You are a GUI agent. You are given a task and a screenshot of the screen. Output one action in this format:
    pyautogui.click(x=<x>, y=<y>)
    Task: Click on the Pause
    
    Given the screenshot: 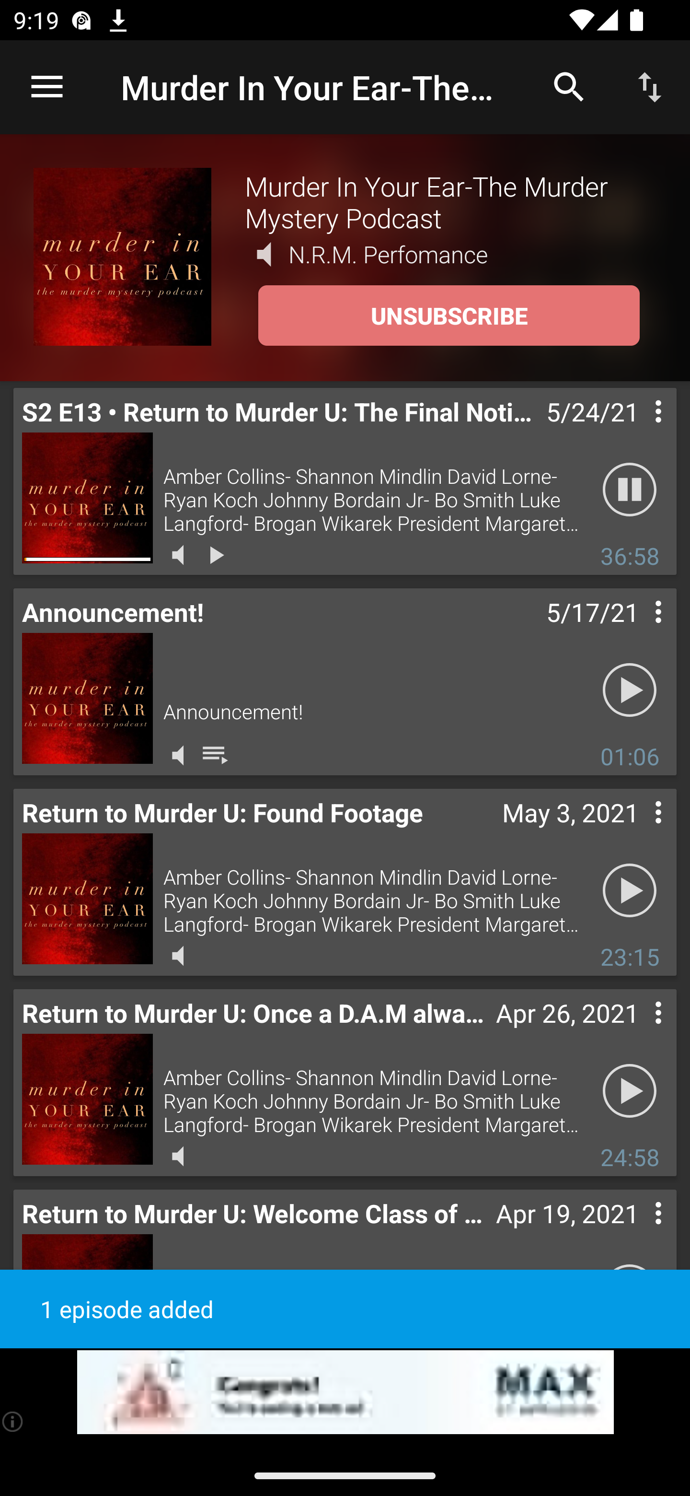 What is the action you would take?
    pyautogui.click(x=630, y=490)
    